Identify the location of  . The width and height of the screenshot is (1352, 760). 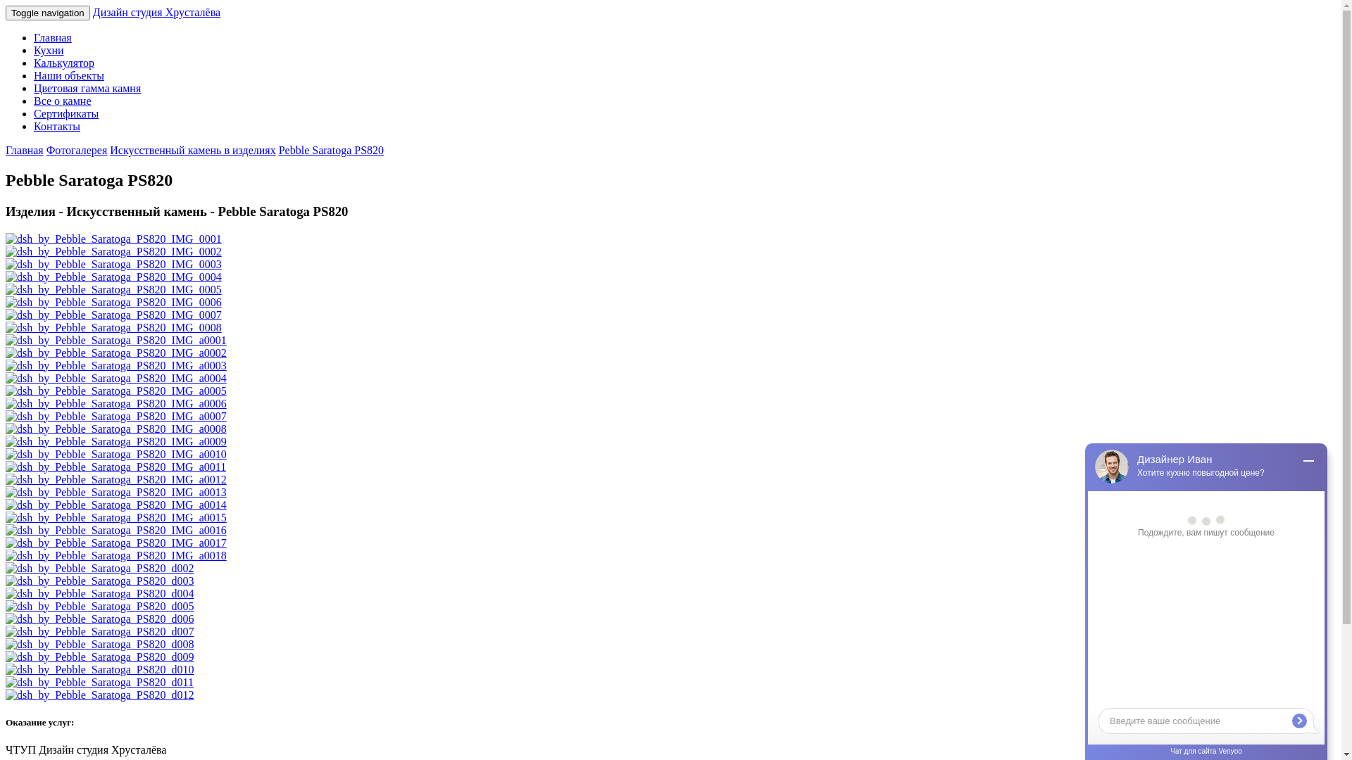
(116, 417).